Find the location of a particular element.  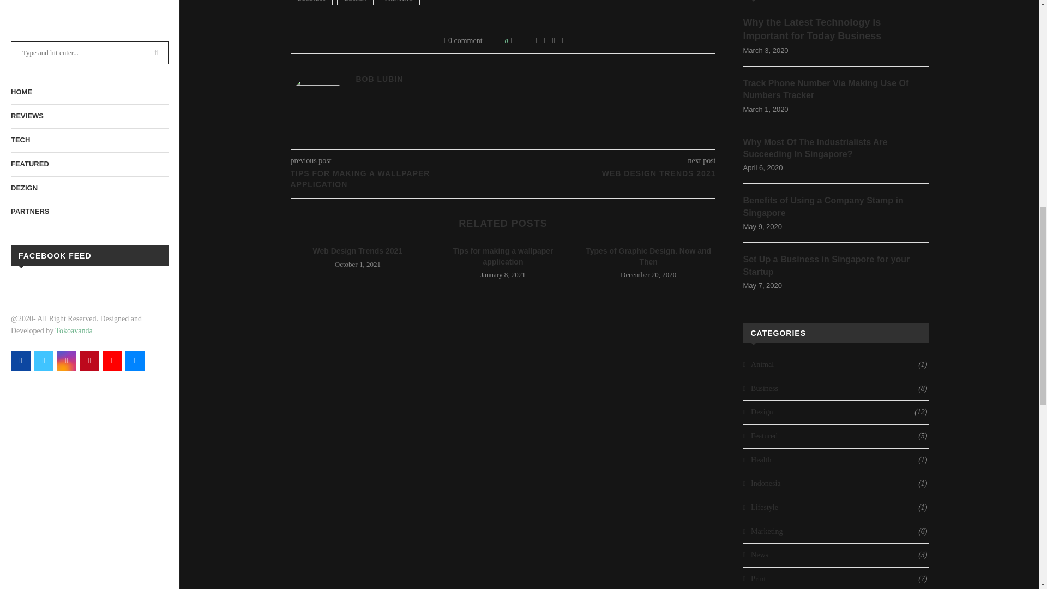

DESIGN is located at coordinates (354, 2).